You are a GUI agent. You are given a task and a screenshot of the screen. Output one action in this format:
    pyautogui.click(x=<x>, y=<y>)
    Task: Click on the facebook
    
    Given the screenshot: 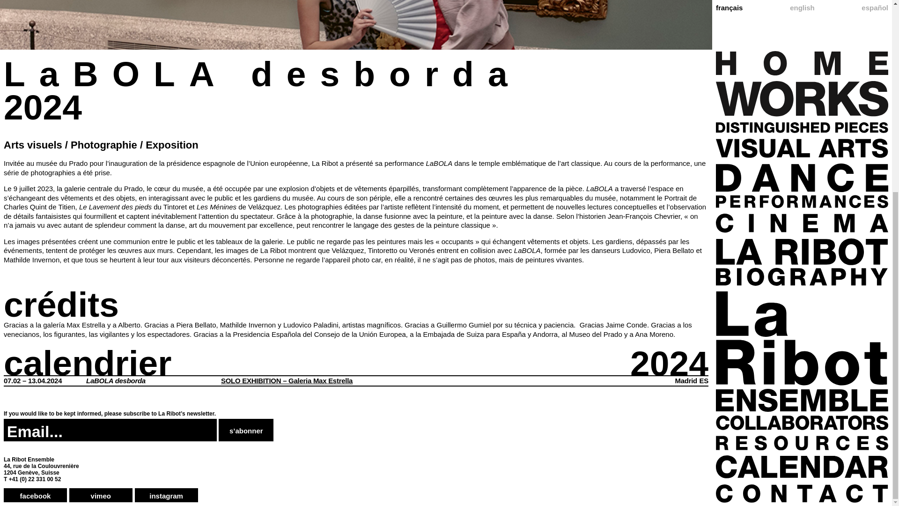 What is the action you would take?
    pyautogui.click(x=35, y=495)
    